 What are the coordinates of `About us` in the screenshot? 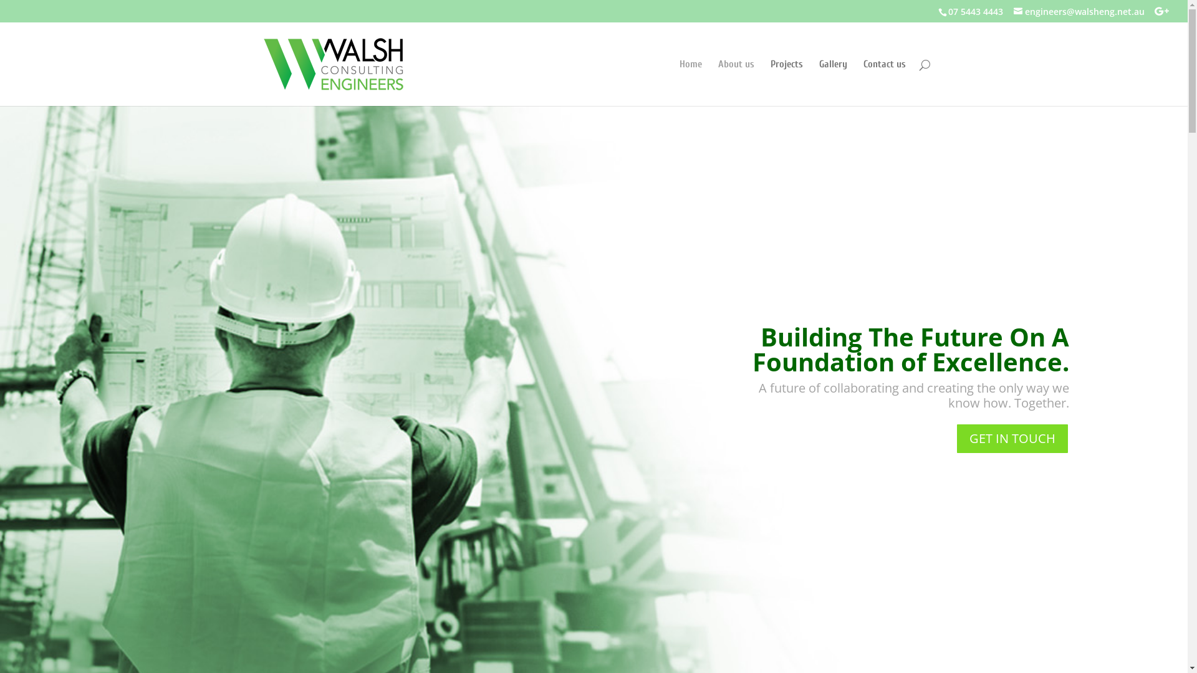 It's located at (736, 83).